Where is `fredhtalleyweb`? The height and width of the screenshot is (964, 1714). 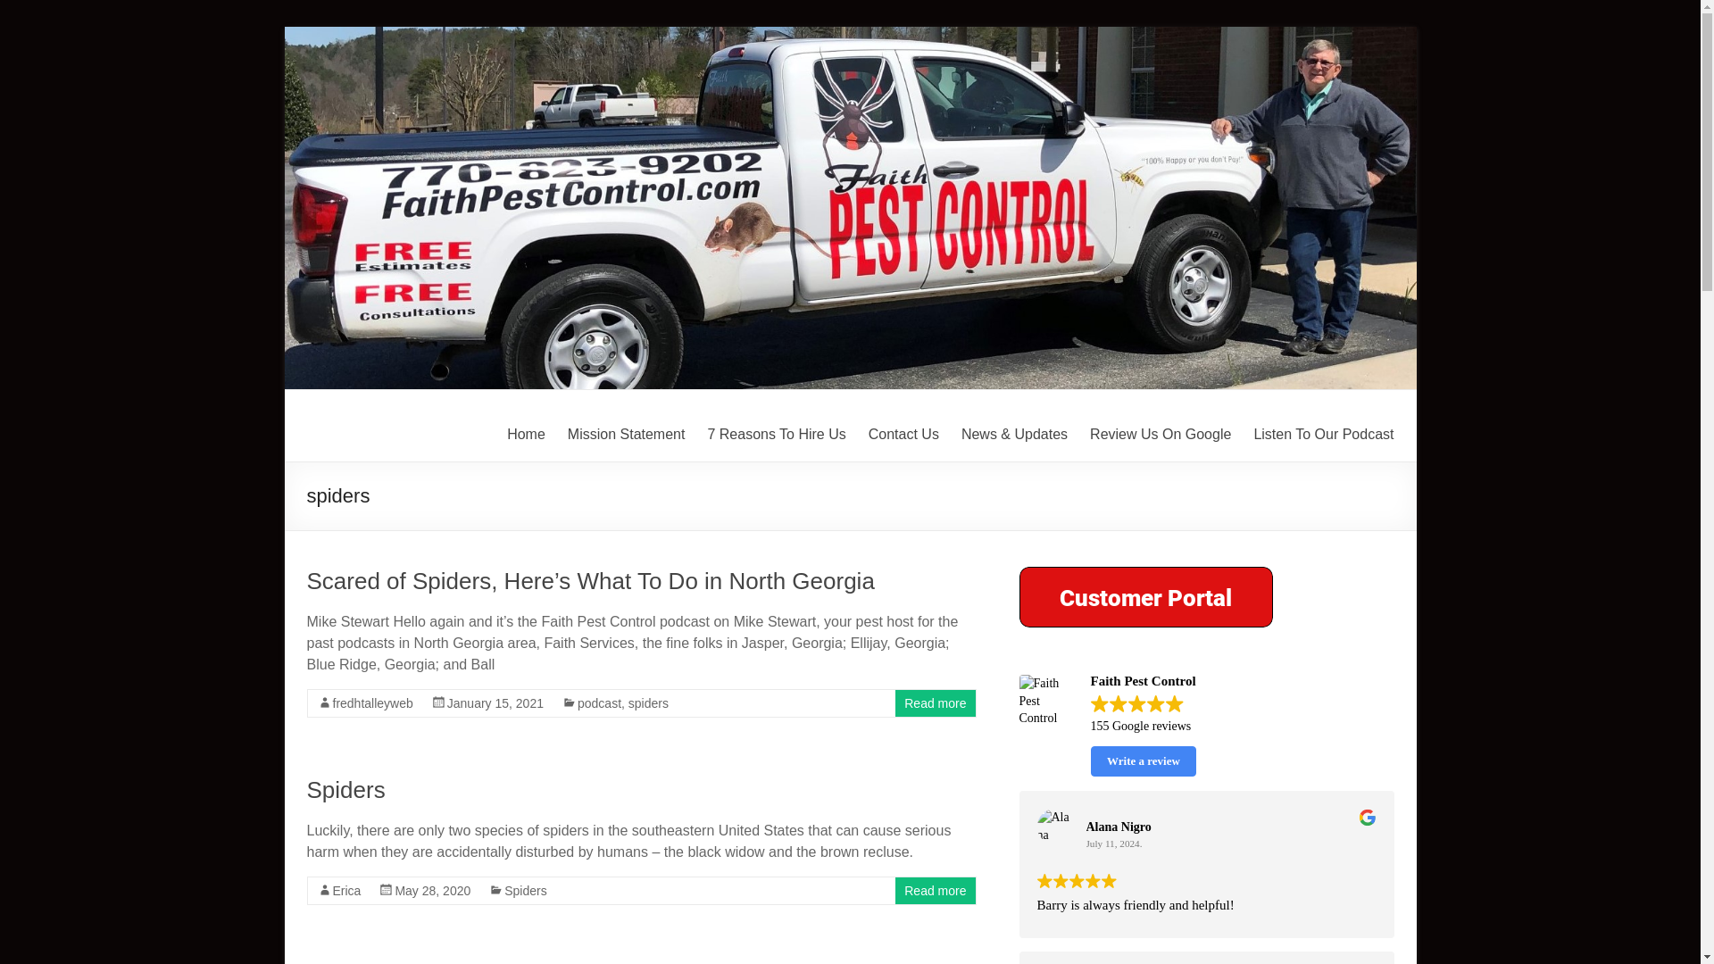
fredhtalleyweb is located at coordinates (372, 702).